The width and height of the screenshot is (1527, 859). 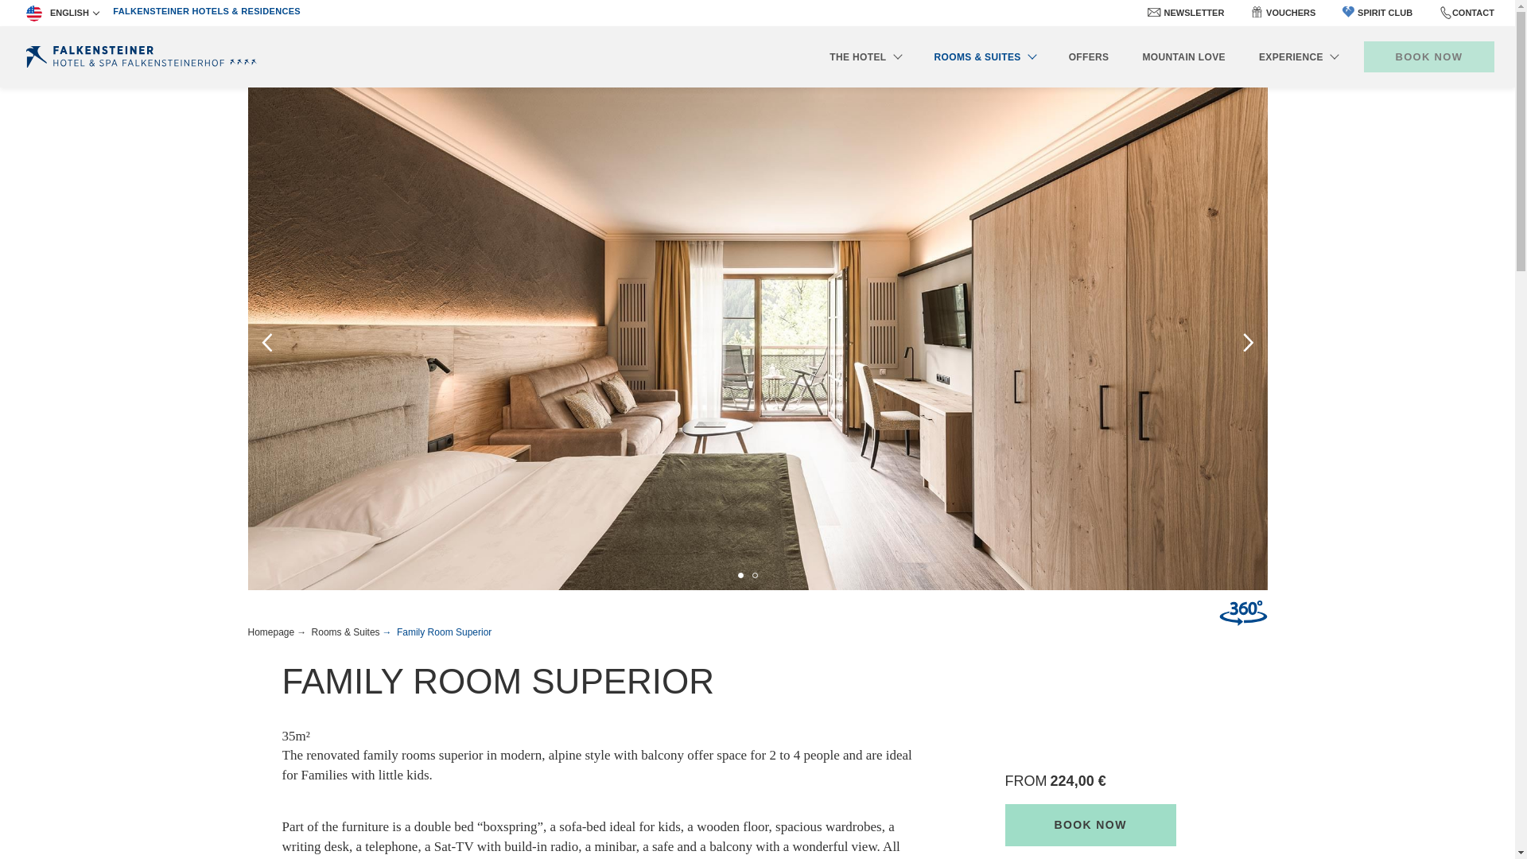 I want to click on VOUCHERS, so click(x=1290, y=13).